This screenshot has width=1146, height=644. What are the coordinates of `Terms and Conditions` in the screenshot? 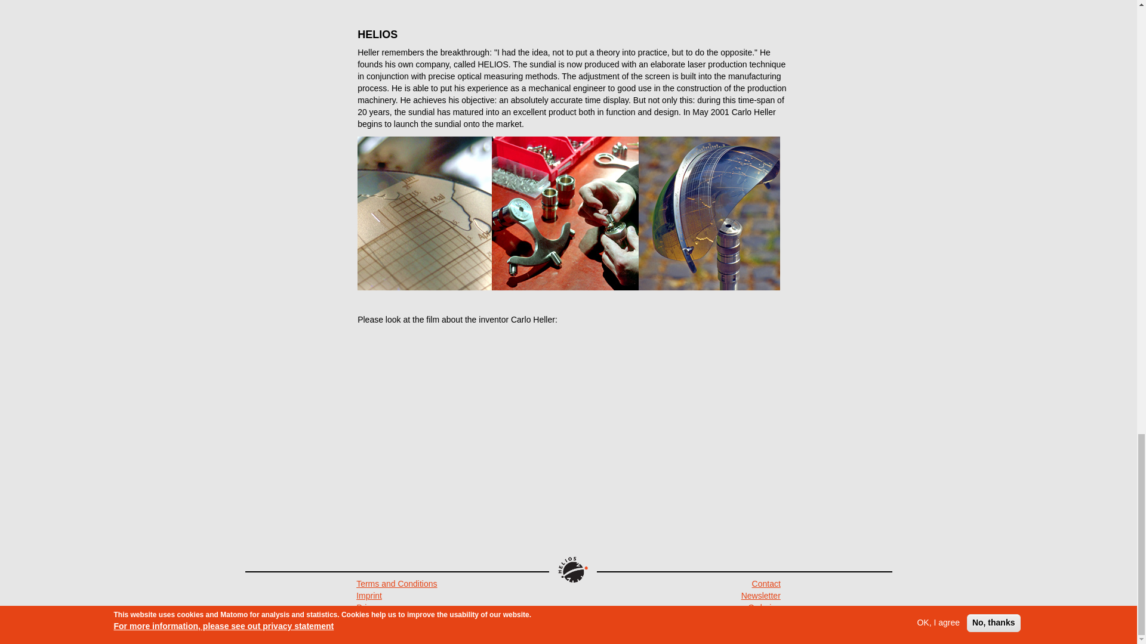 It's located at (396, 583).